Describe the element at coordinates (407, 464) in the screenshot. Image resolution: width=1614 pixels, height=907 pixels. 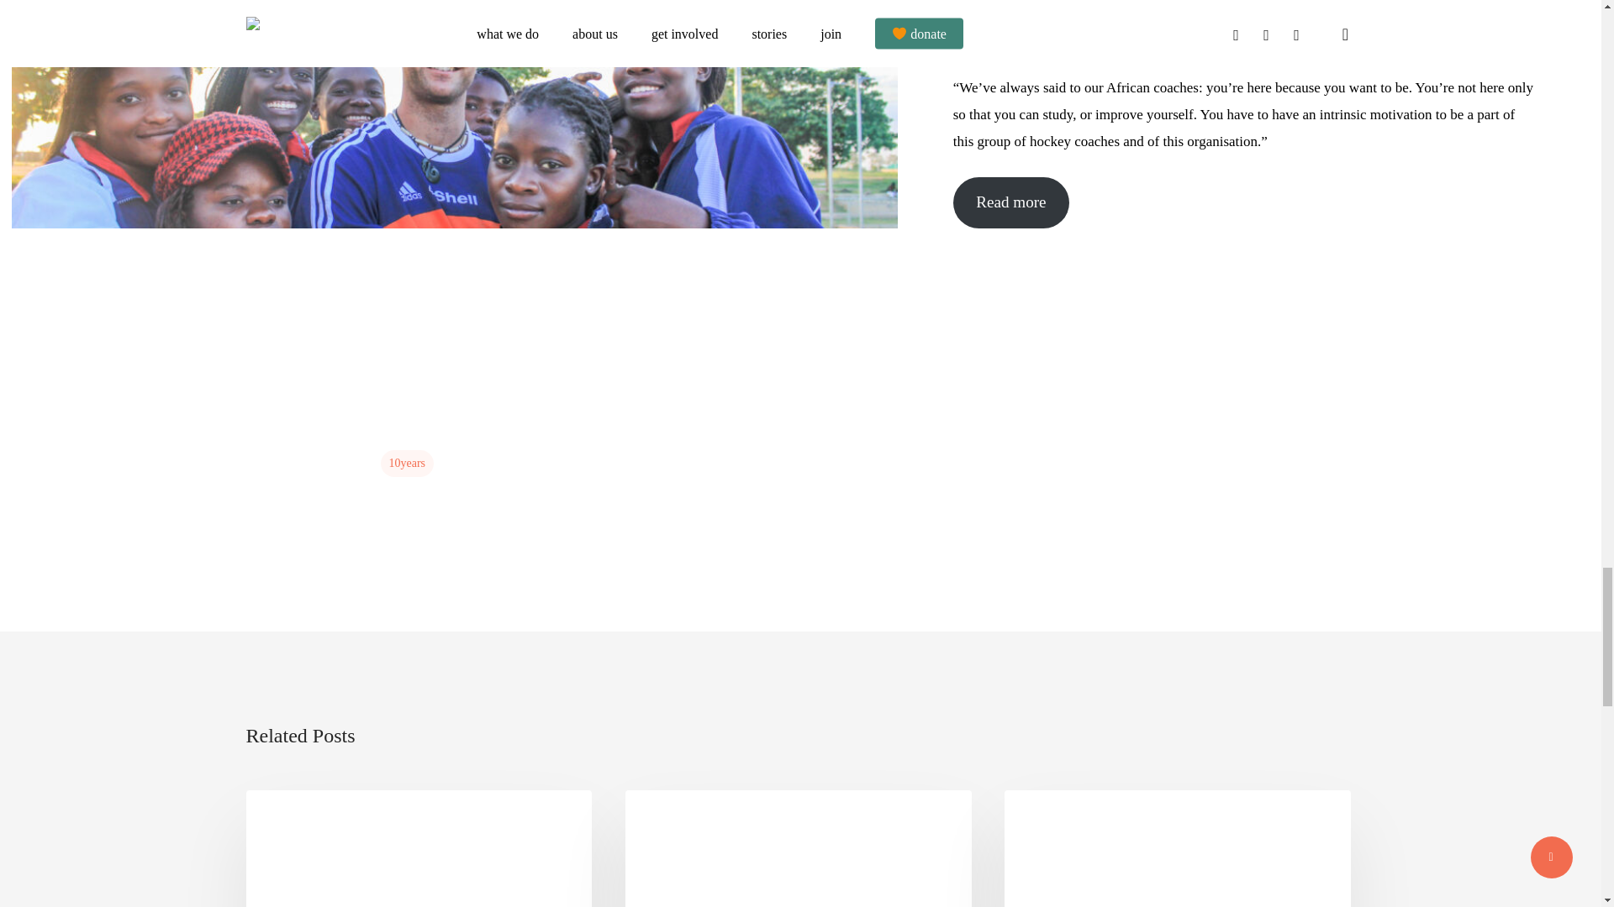
I see `10years` at that location.